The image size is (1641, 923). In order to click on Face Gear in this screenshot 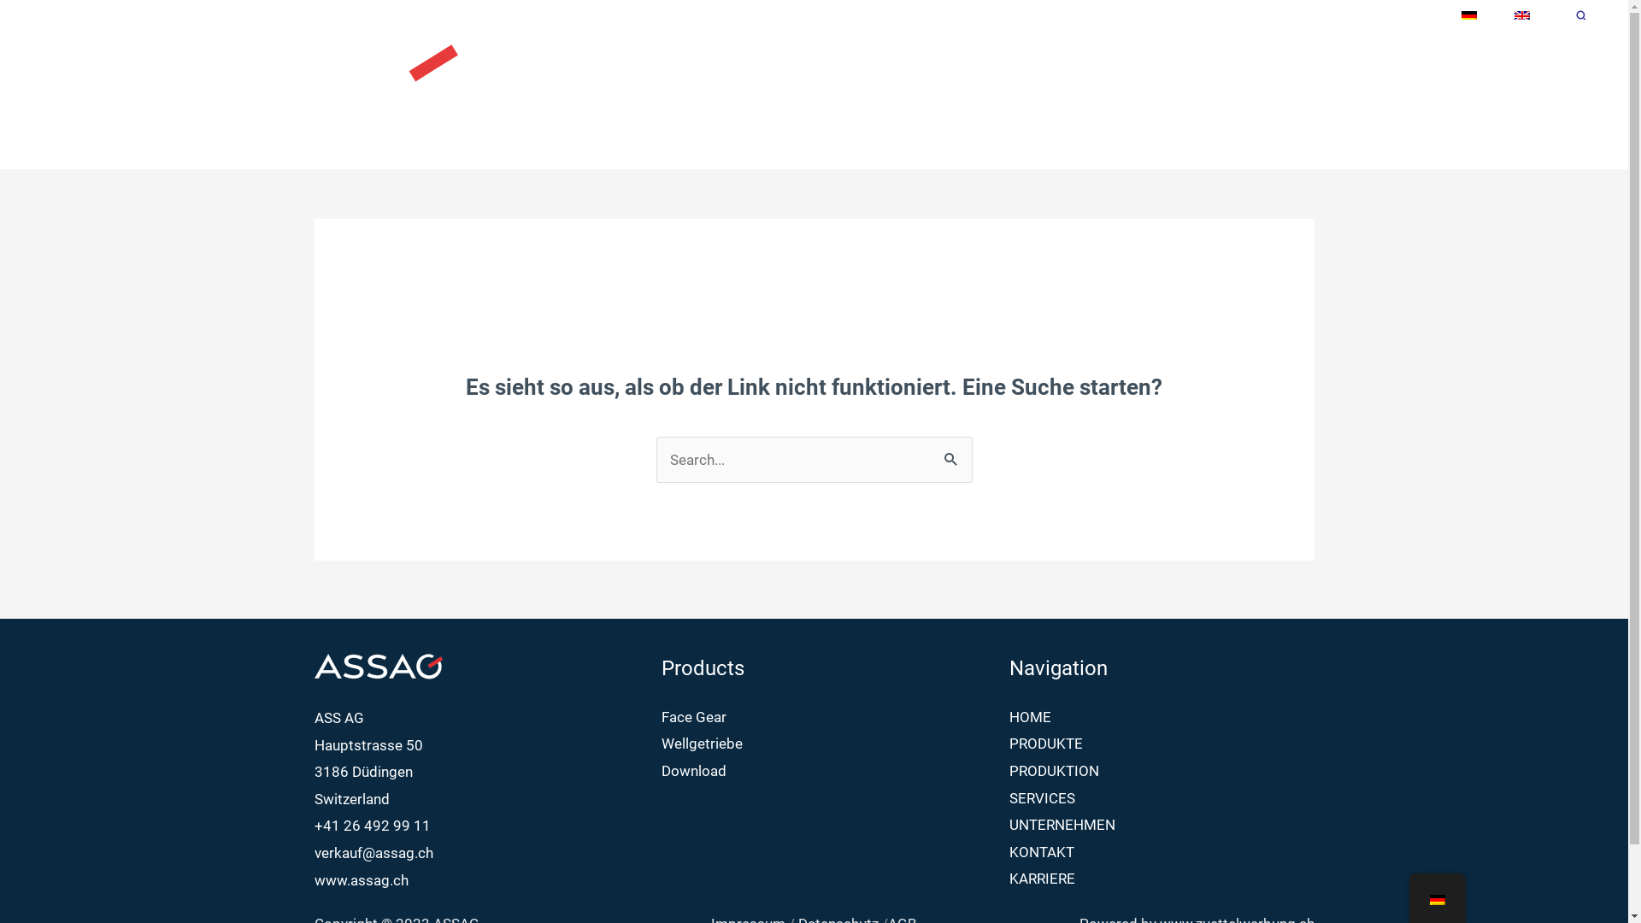, I will do `click(694, 717)`.